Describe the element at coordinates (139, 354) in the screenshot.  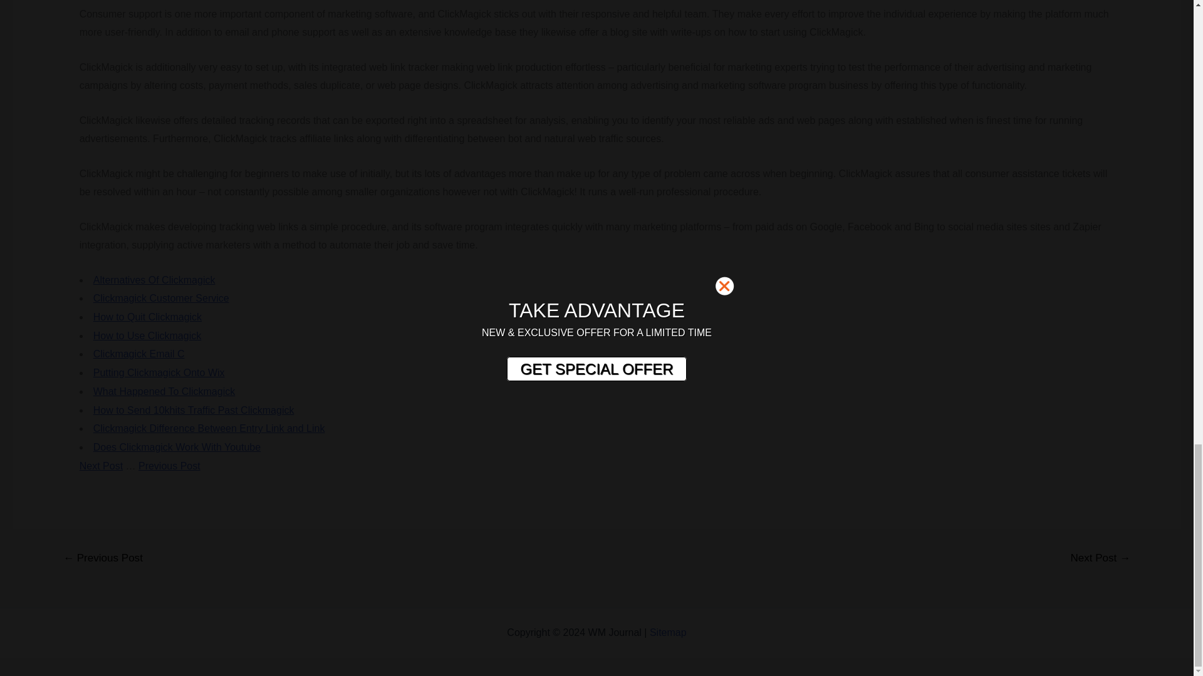
I see `Clickmagick Email C` at that location.